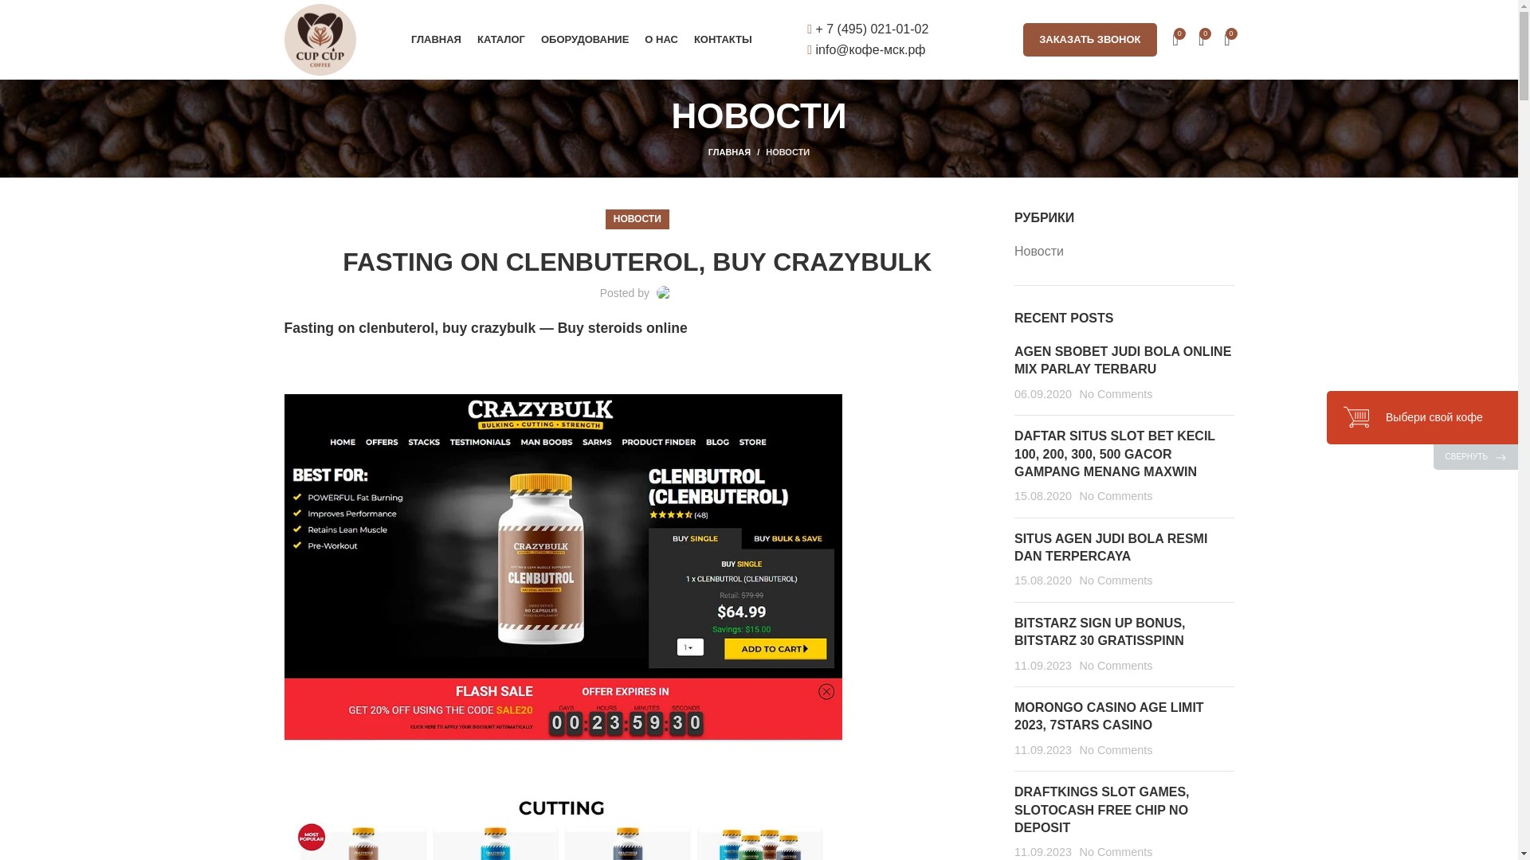 The image size is (1530, 860). Describe the element at coordinates (1109, 717) in the screenshot. I see `Permalink to Morongo casino age limit 2023, 7stars casino` at that location.